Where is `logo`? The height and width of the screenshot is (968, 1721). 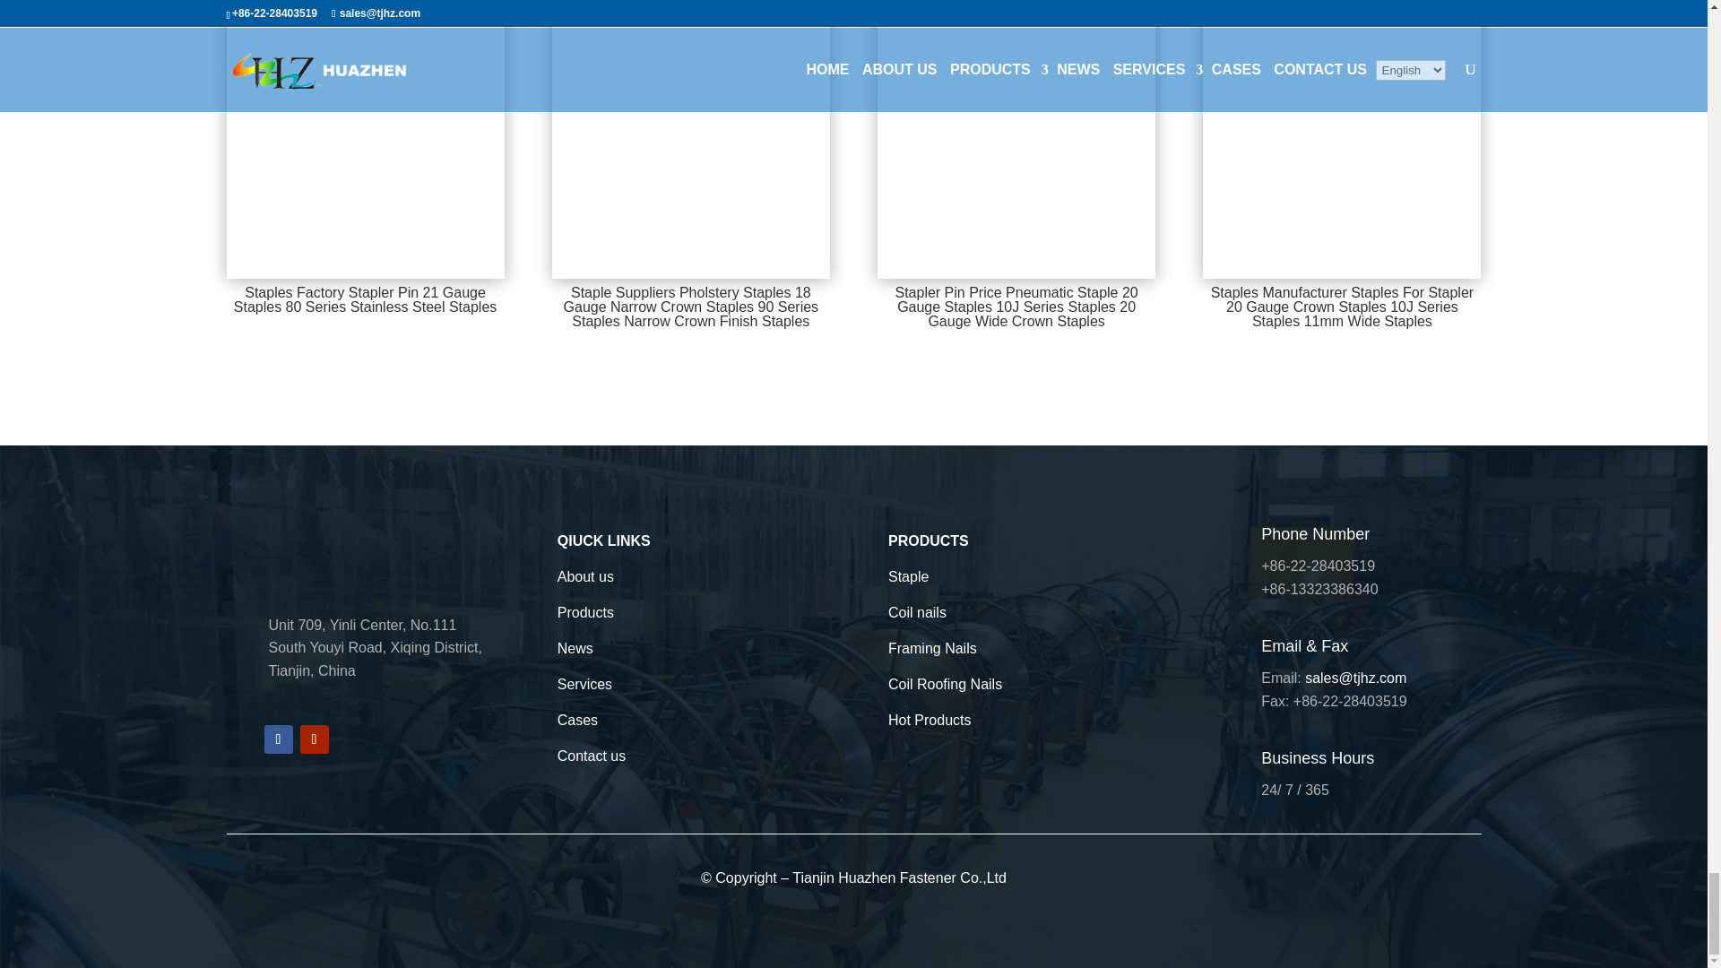
logo is located at coordinates (287, 550).